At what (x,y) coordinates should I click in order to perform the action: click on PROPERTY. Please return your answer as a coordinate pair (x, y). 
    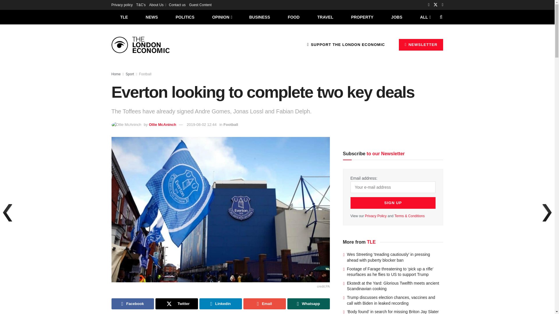
    Looking at the image, I should click on (362, 17).